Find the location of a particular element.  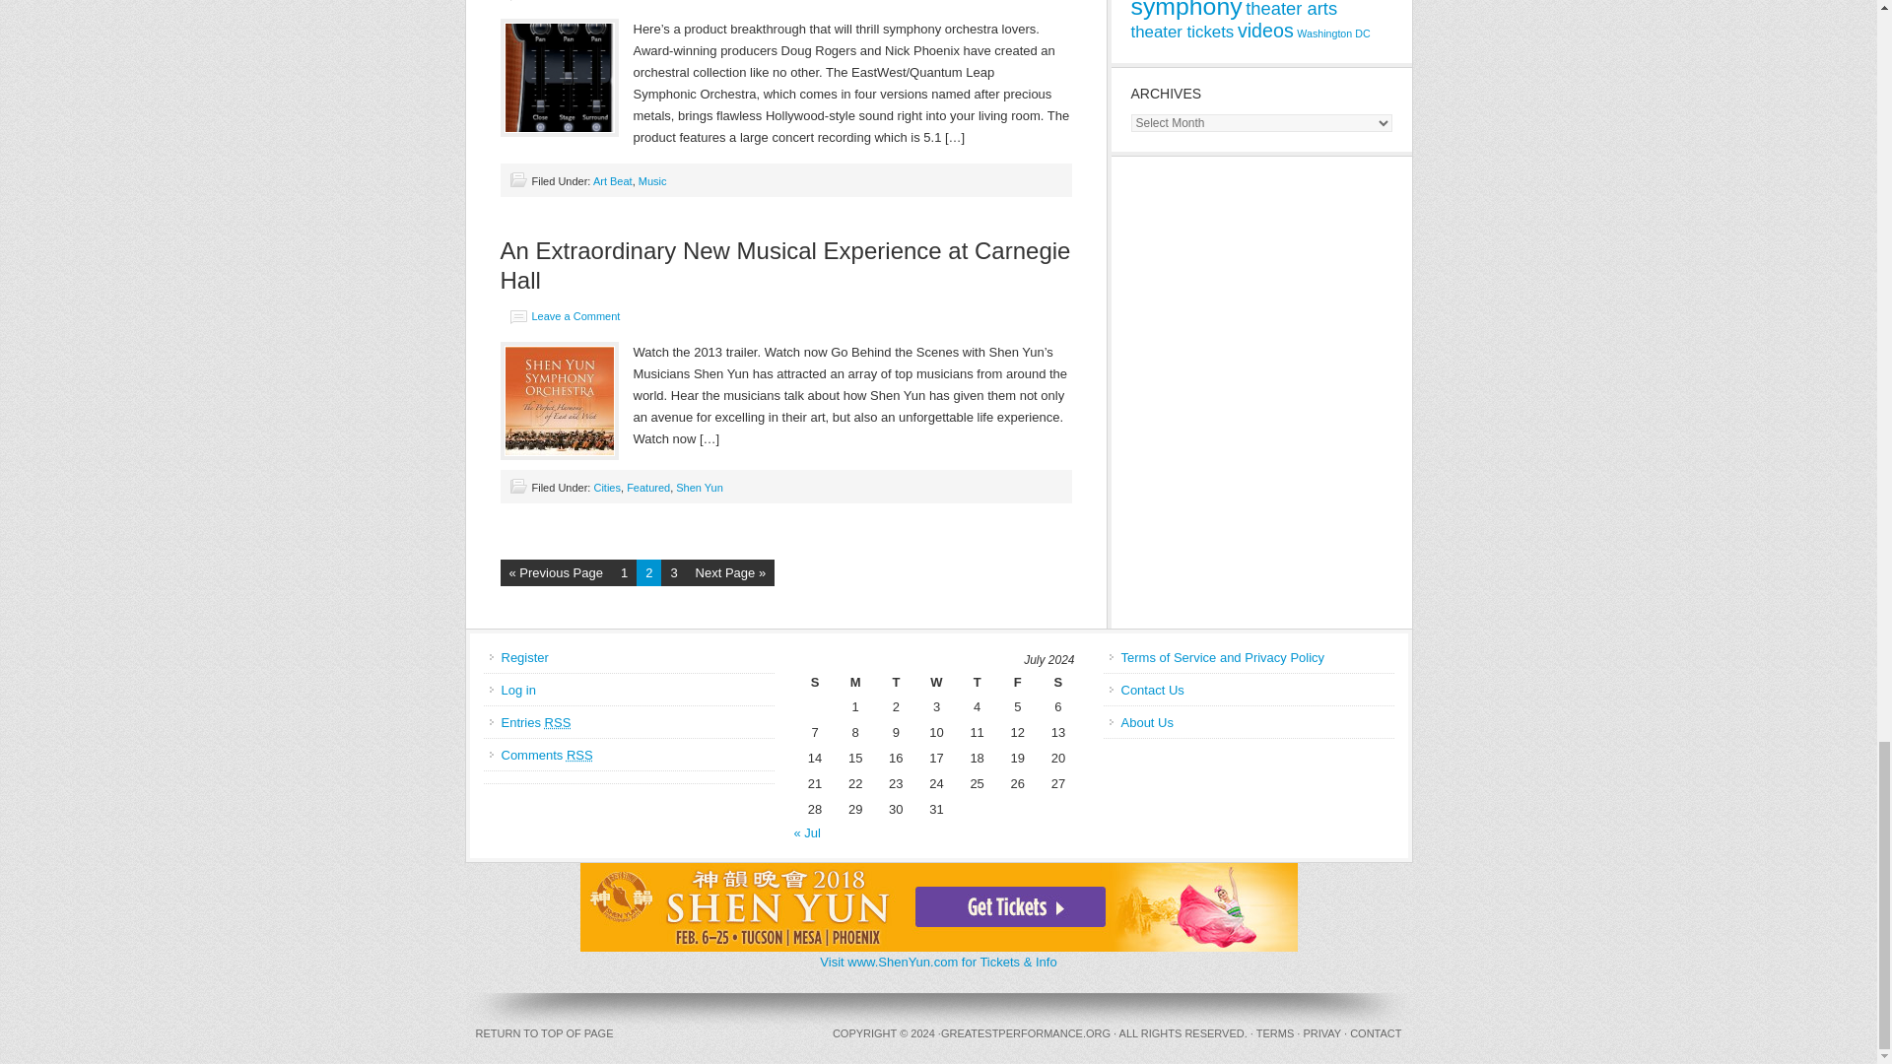

Really Simple Syndication is located at coordinates (558, 721).